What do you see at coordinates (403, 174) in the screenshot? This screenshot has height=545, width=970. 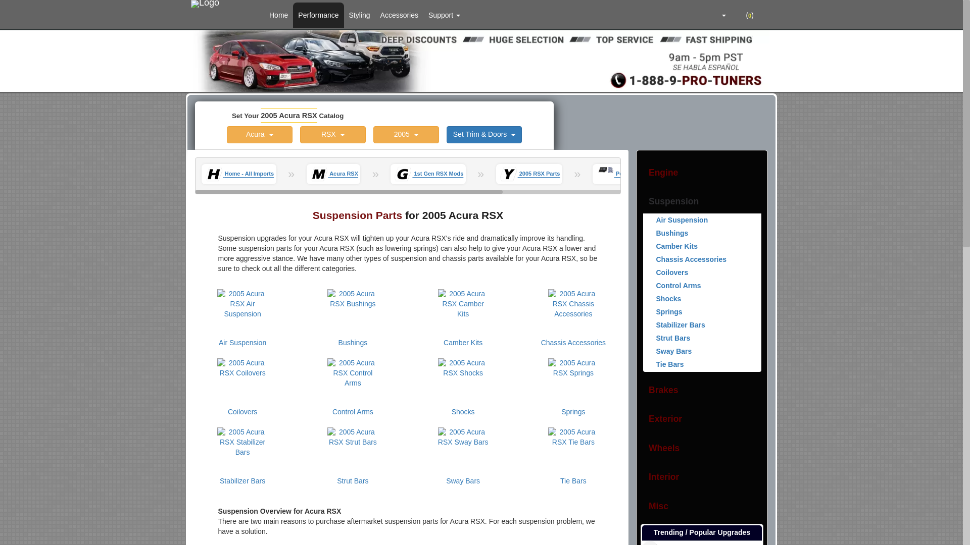 I see `1st Gen RSX  Mods Catalog Car Context Image` at bounding box center [403, 174].